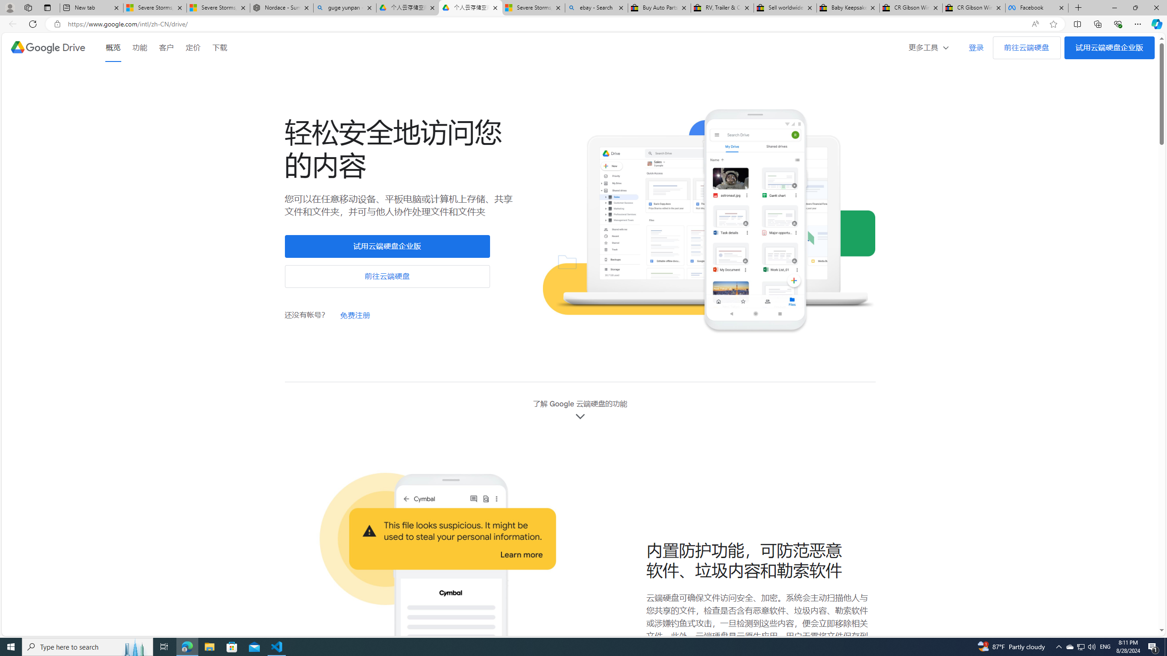 The image size is (1167, 656). Describe the element at coordinates (345, 8) in the screenshot. I see `guge yunpan - Search` at that location.